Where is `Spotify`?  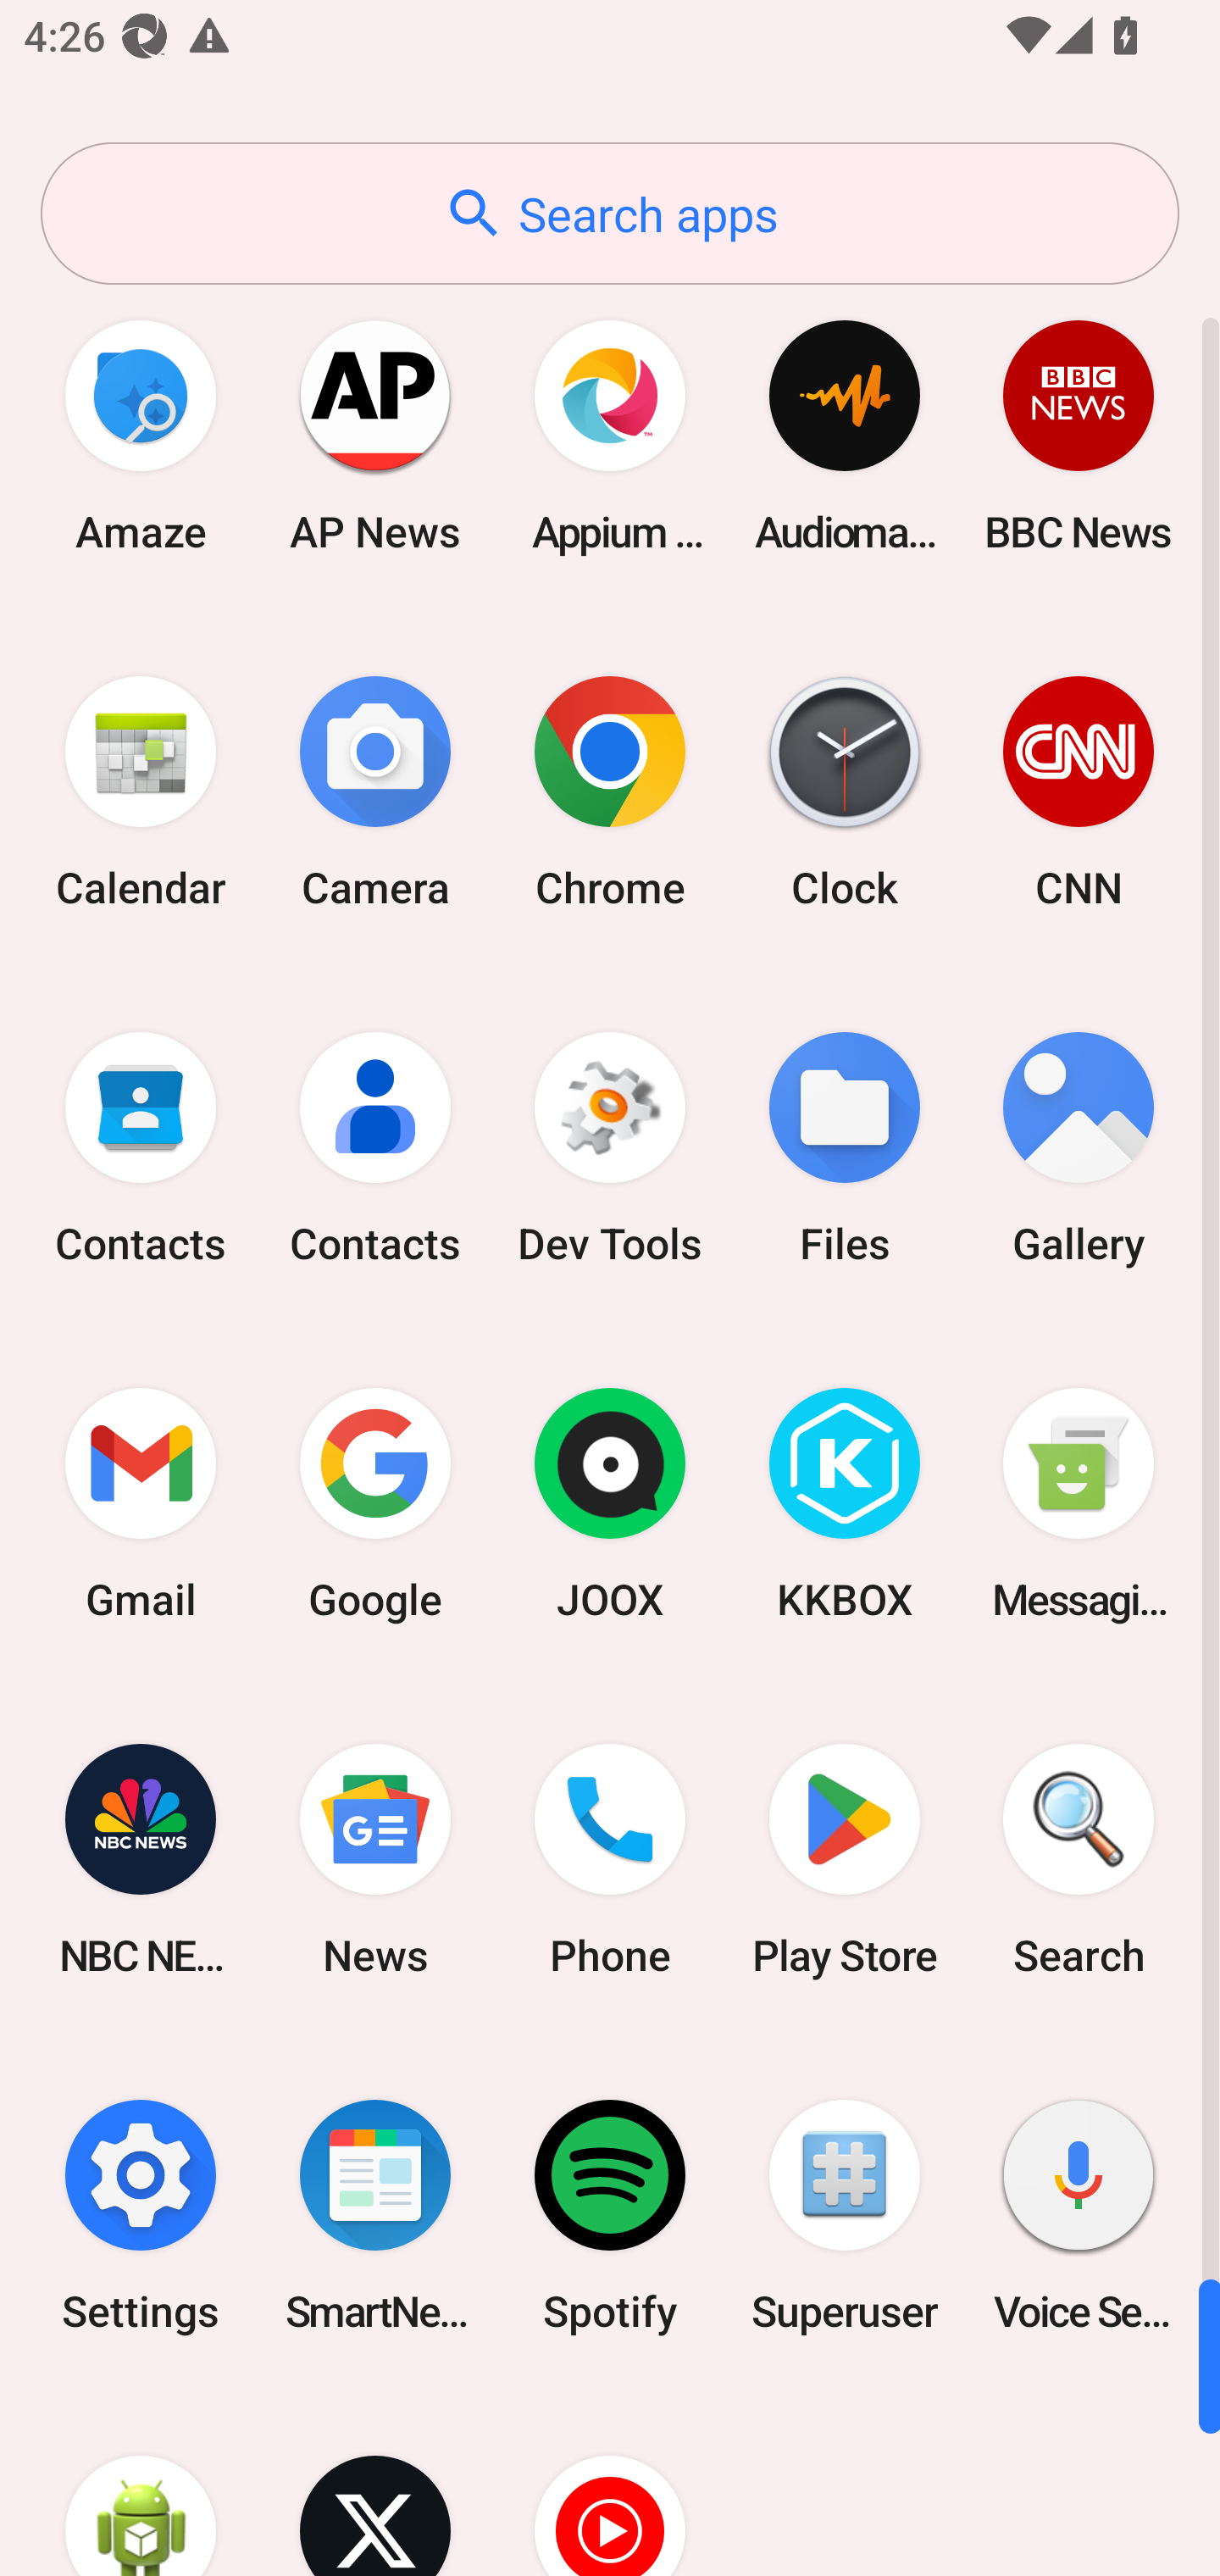 Spotify is located at coordinates (610, 2215).